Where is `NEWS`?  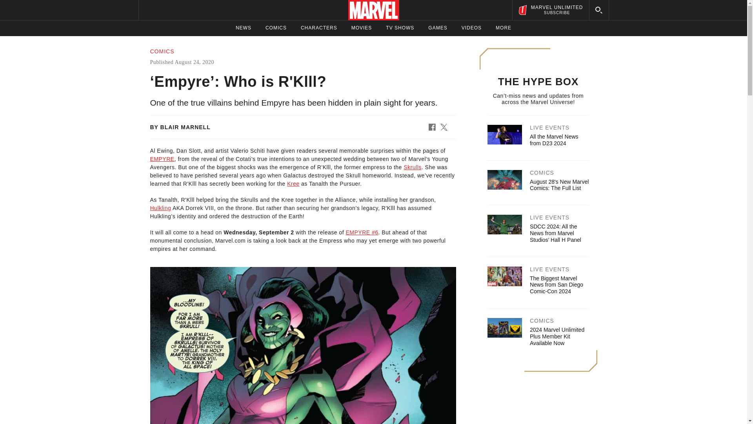
NEWS is located at coordinates (243, 28).